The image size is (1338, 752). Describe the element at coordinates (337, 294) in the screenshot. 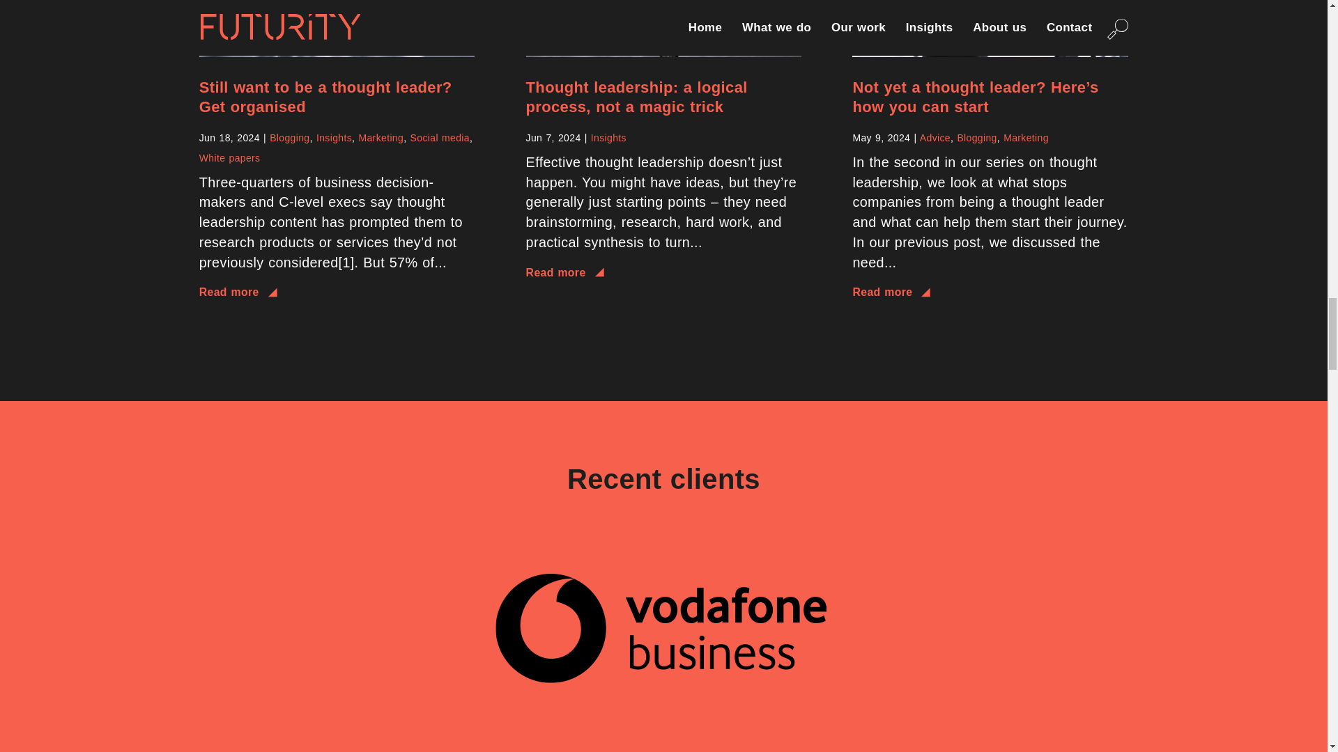

I see `read more` at that location.